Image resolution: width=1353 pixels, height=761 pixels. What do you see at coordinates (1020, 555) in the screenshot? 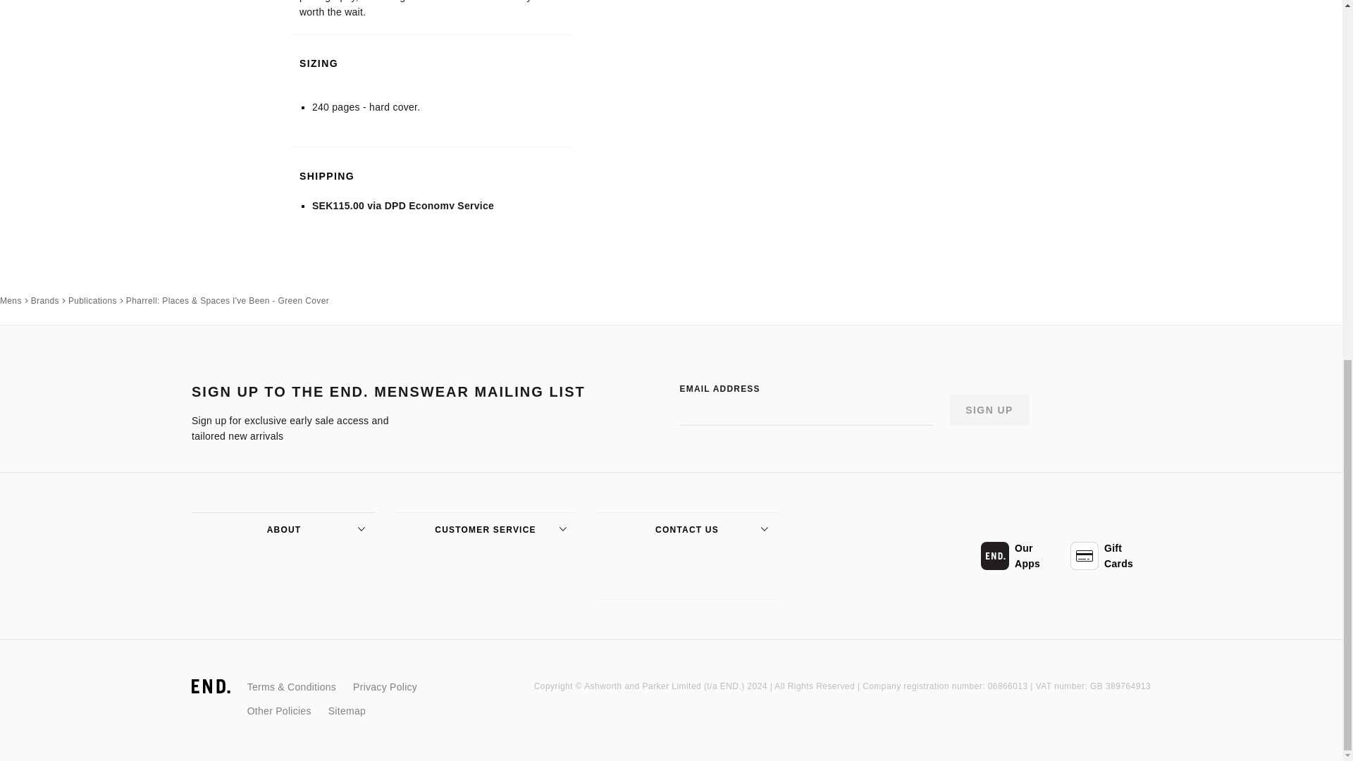
I see `Our Apps` at bounding box center [1020, 555].